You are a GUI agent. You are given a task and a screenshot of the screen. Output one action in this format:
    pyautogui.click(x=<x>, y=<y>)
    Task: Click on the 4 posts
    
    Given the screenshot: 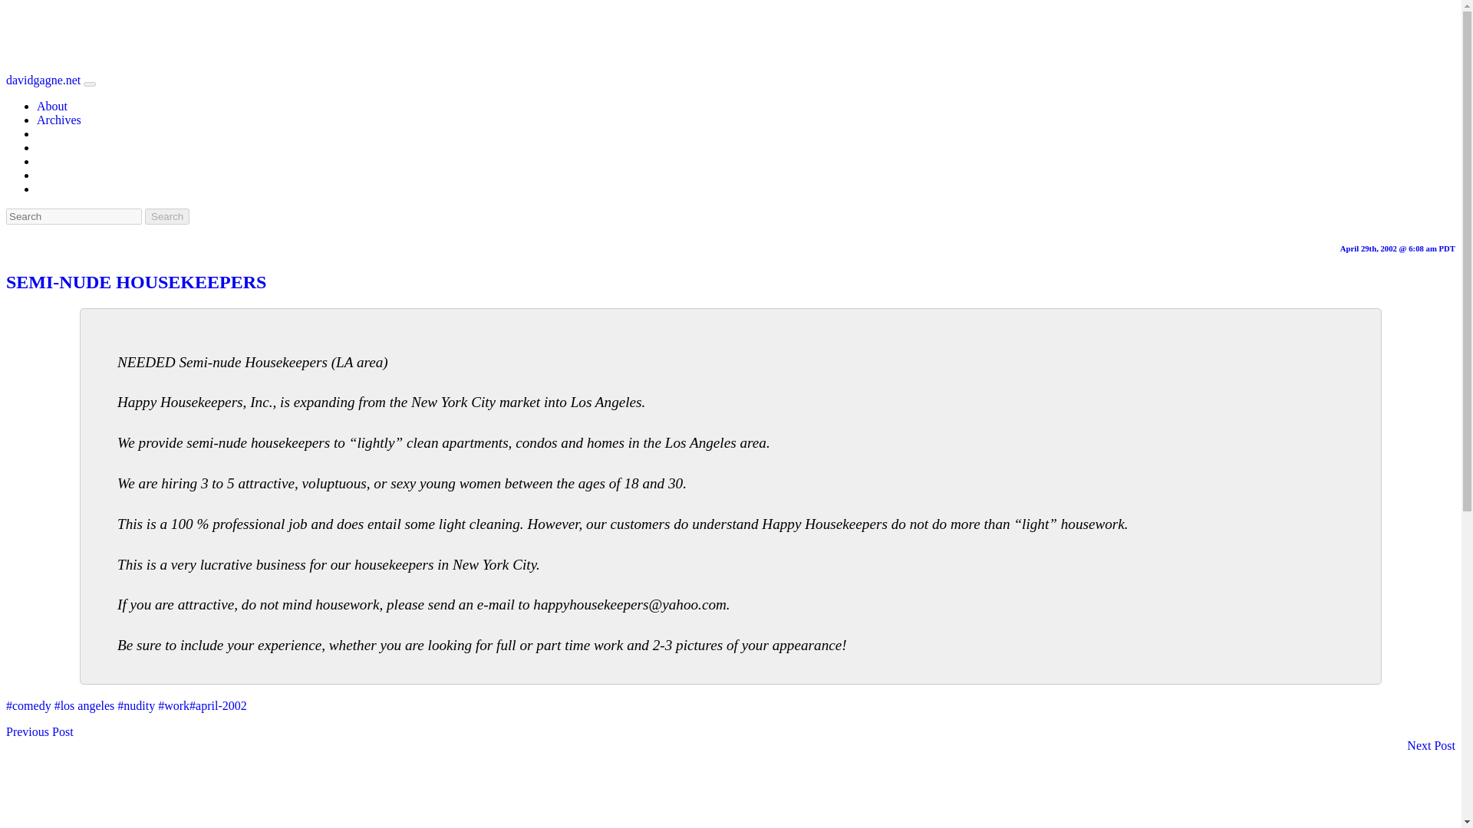 What is the action you would take?
    pyautogui.click(x=218, y=705)
    